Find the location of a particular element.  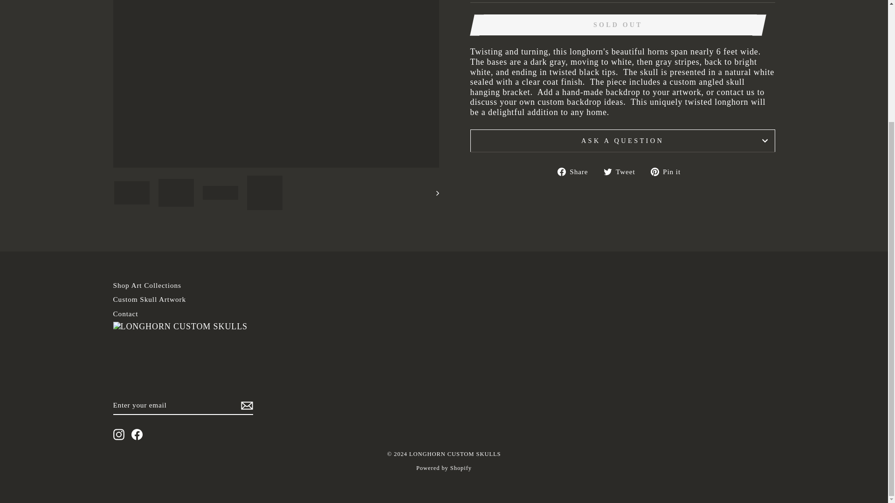

LONGHORN CUSTOM SKULLS on Facebook is located at coordinates (137, 435).